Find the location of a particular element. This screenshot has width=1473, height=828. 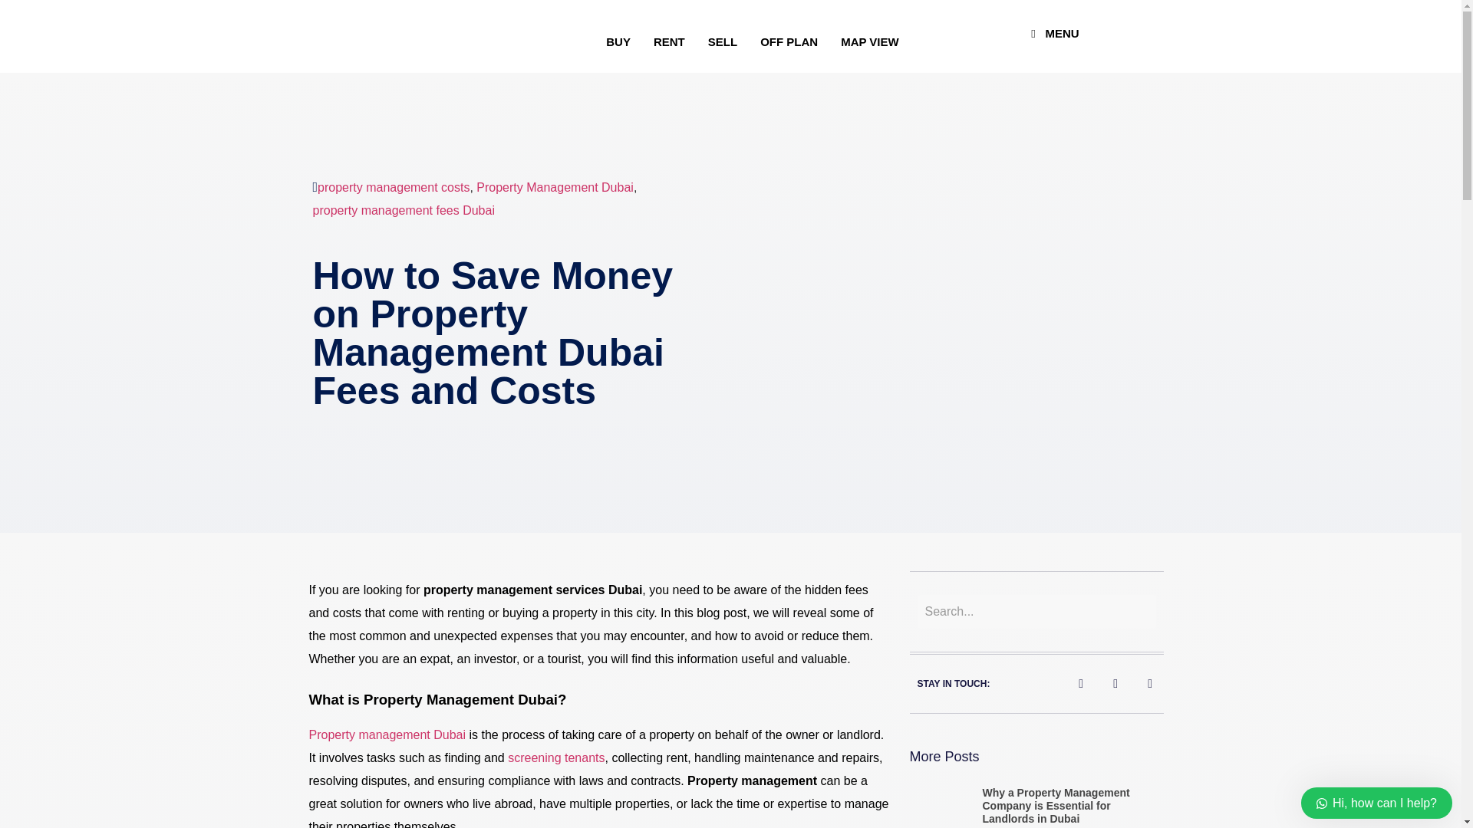

MAP VIEW is located at coordinates (869, 41).